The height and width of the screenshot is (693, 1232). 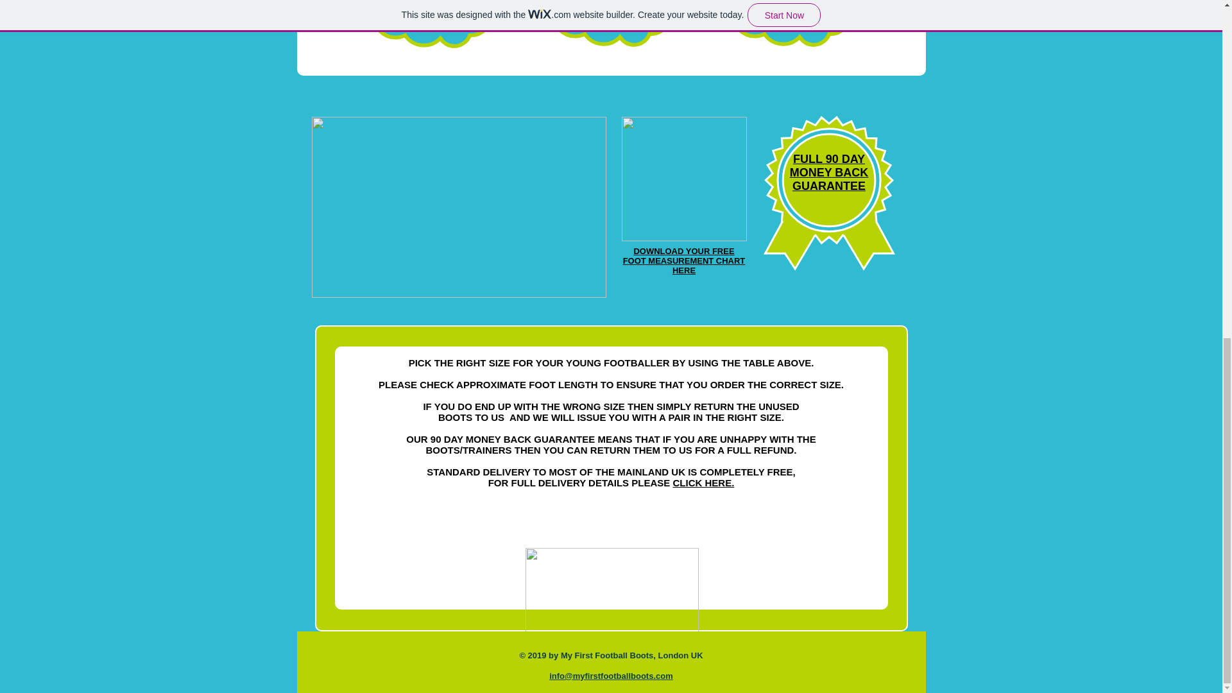 I want to click on DOWNLOAD YOUR FREE FOOT MEASUREMENT CHART HERE, so click(x=684, y=261).